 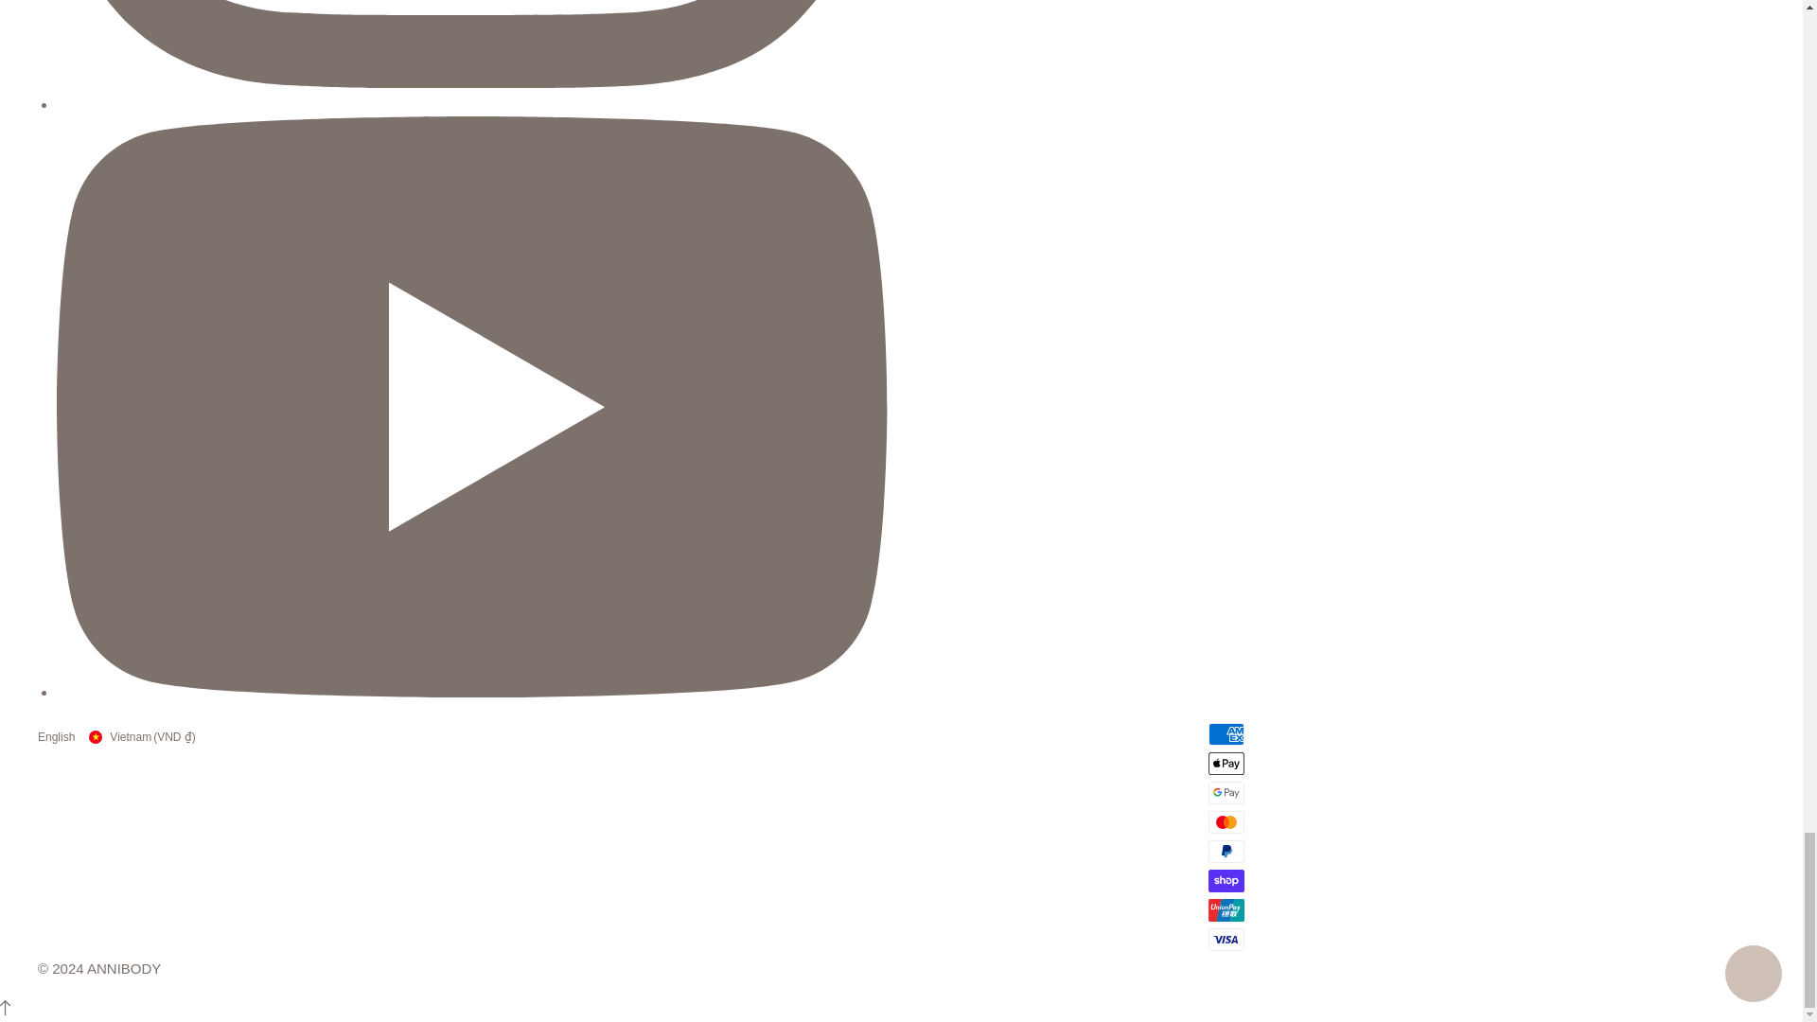 What do you see at coordinates (1226, 822) in the screenshot?
I see `Mastercard` at bounding box center [1226, 822].